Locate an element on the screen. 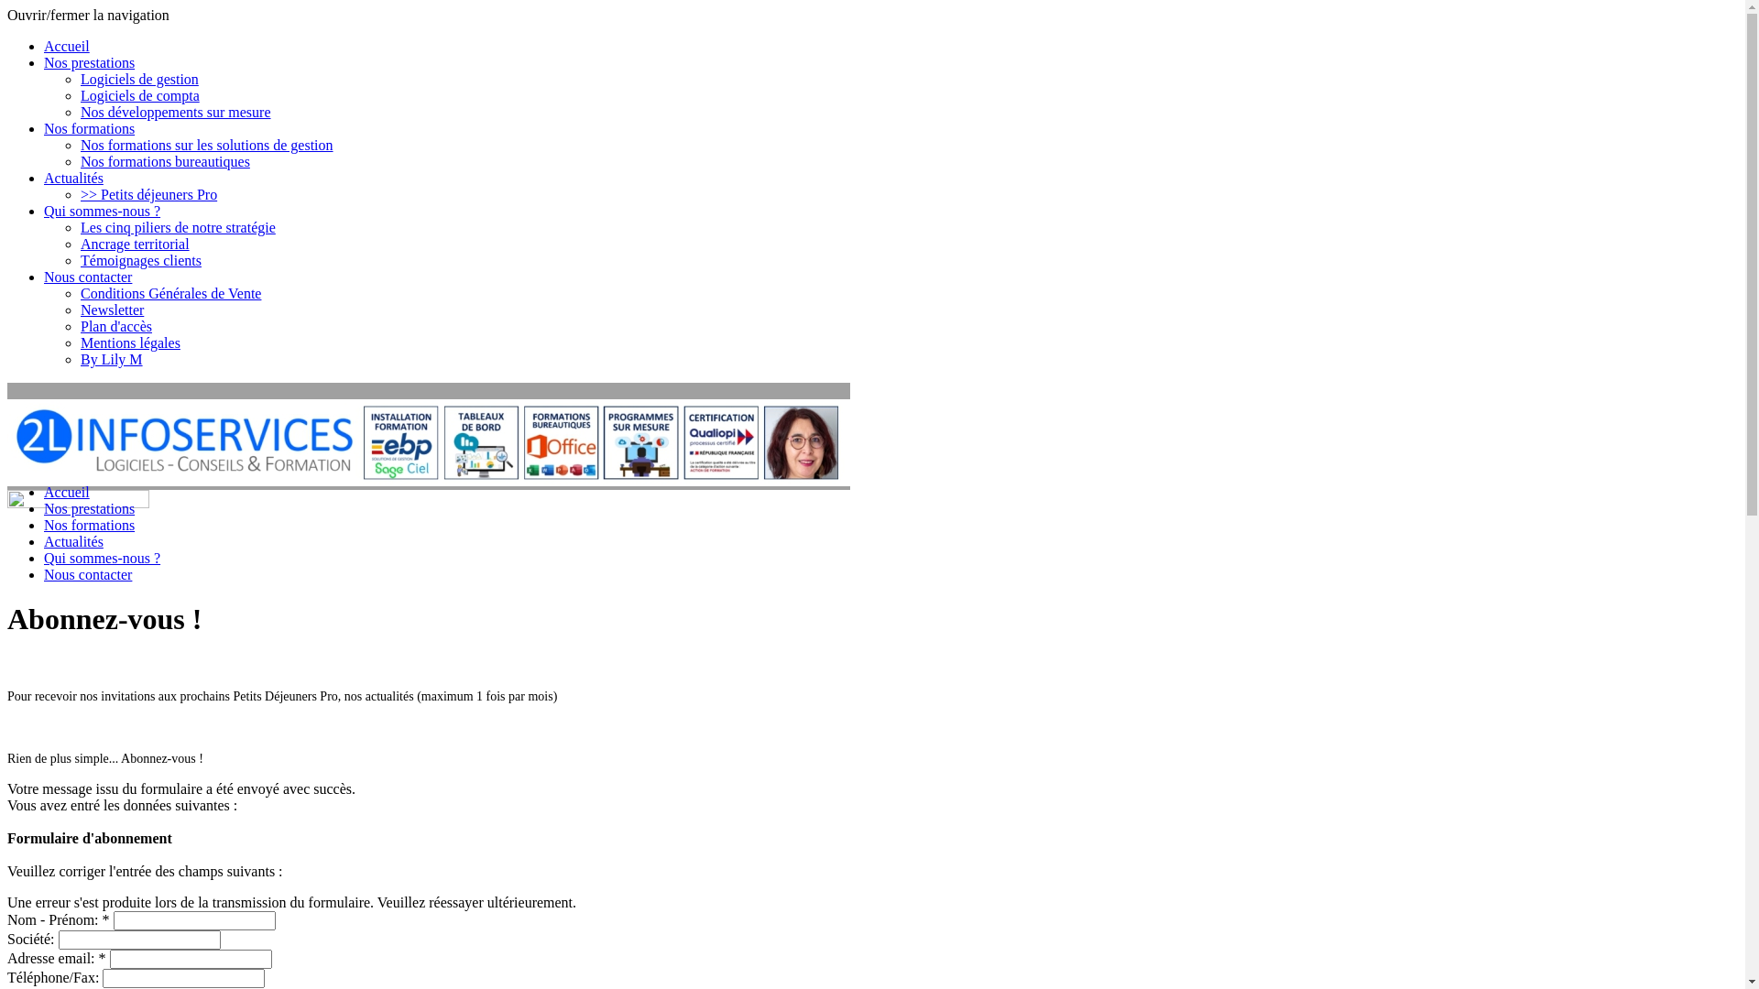  Accueil is located at coordinates (67, 493).